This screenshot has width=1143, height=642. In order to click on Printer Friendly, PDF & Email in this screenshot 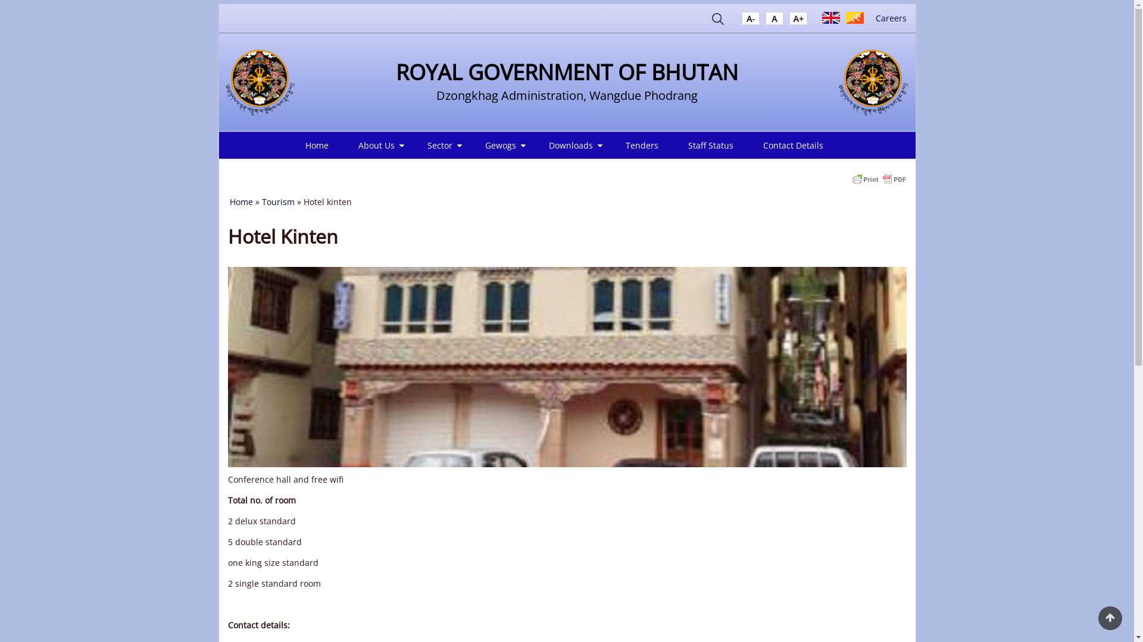, I will do `click(879, 178)`.